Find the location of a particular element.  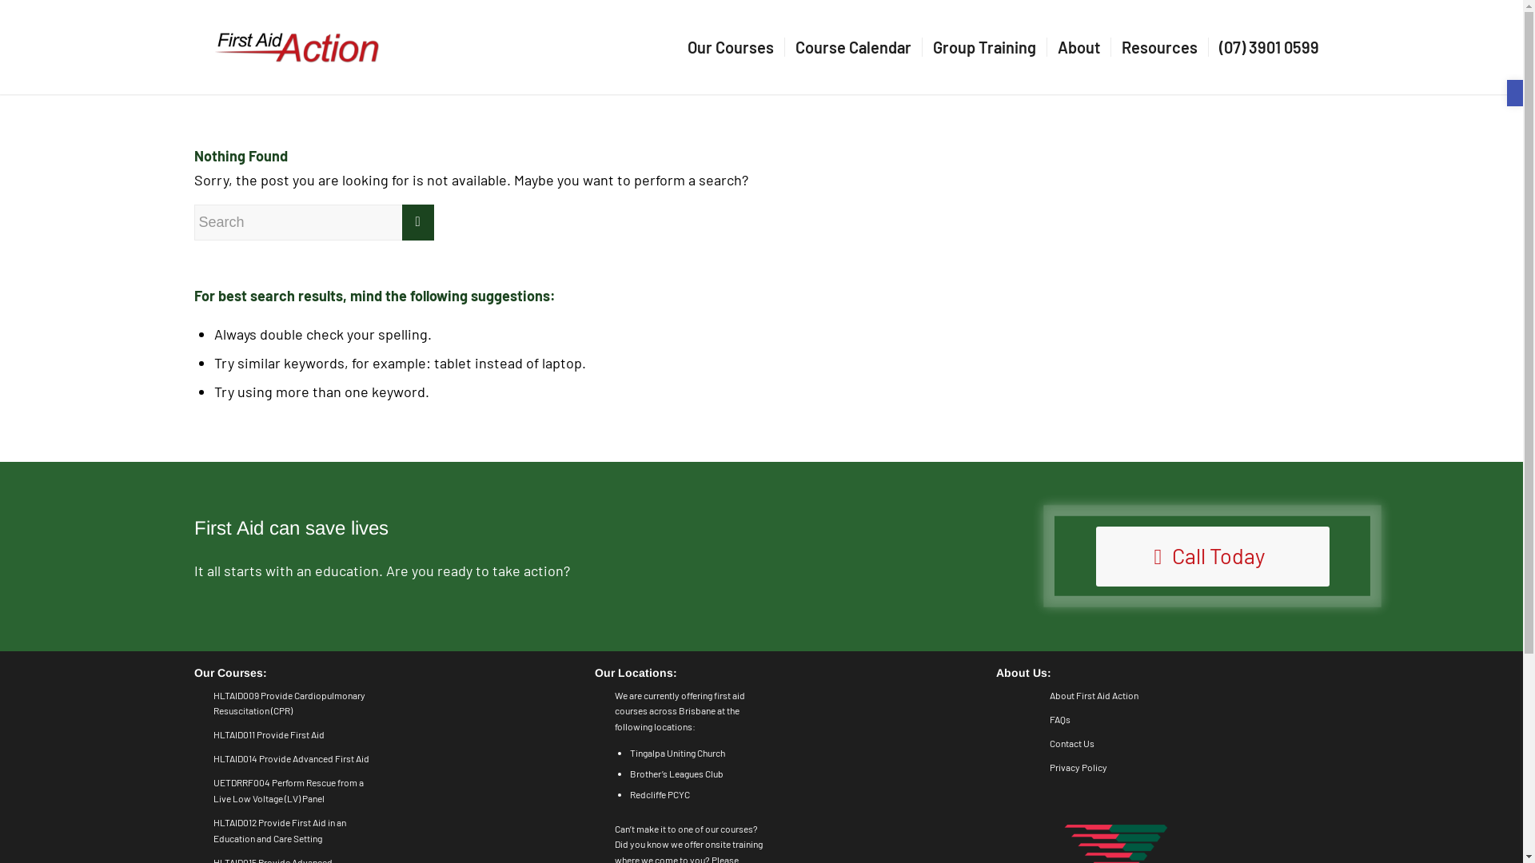

Call Today is located at coordinates (1212, 556).